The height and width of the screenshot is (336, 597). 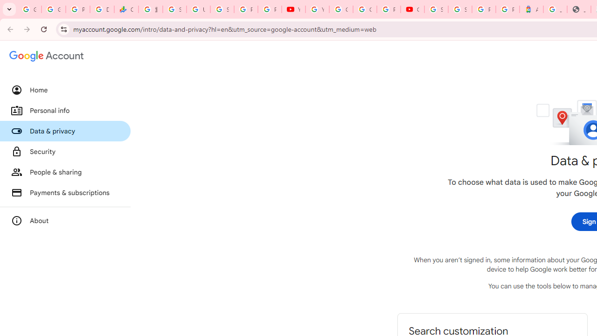 What do you see at coordinates (365, 9) in the screenshot?
I see `Create your Google Account` at bounding box center [365, 9].